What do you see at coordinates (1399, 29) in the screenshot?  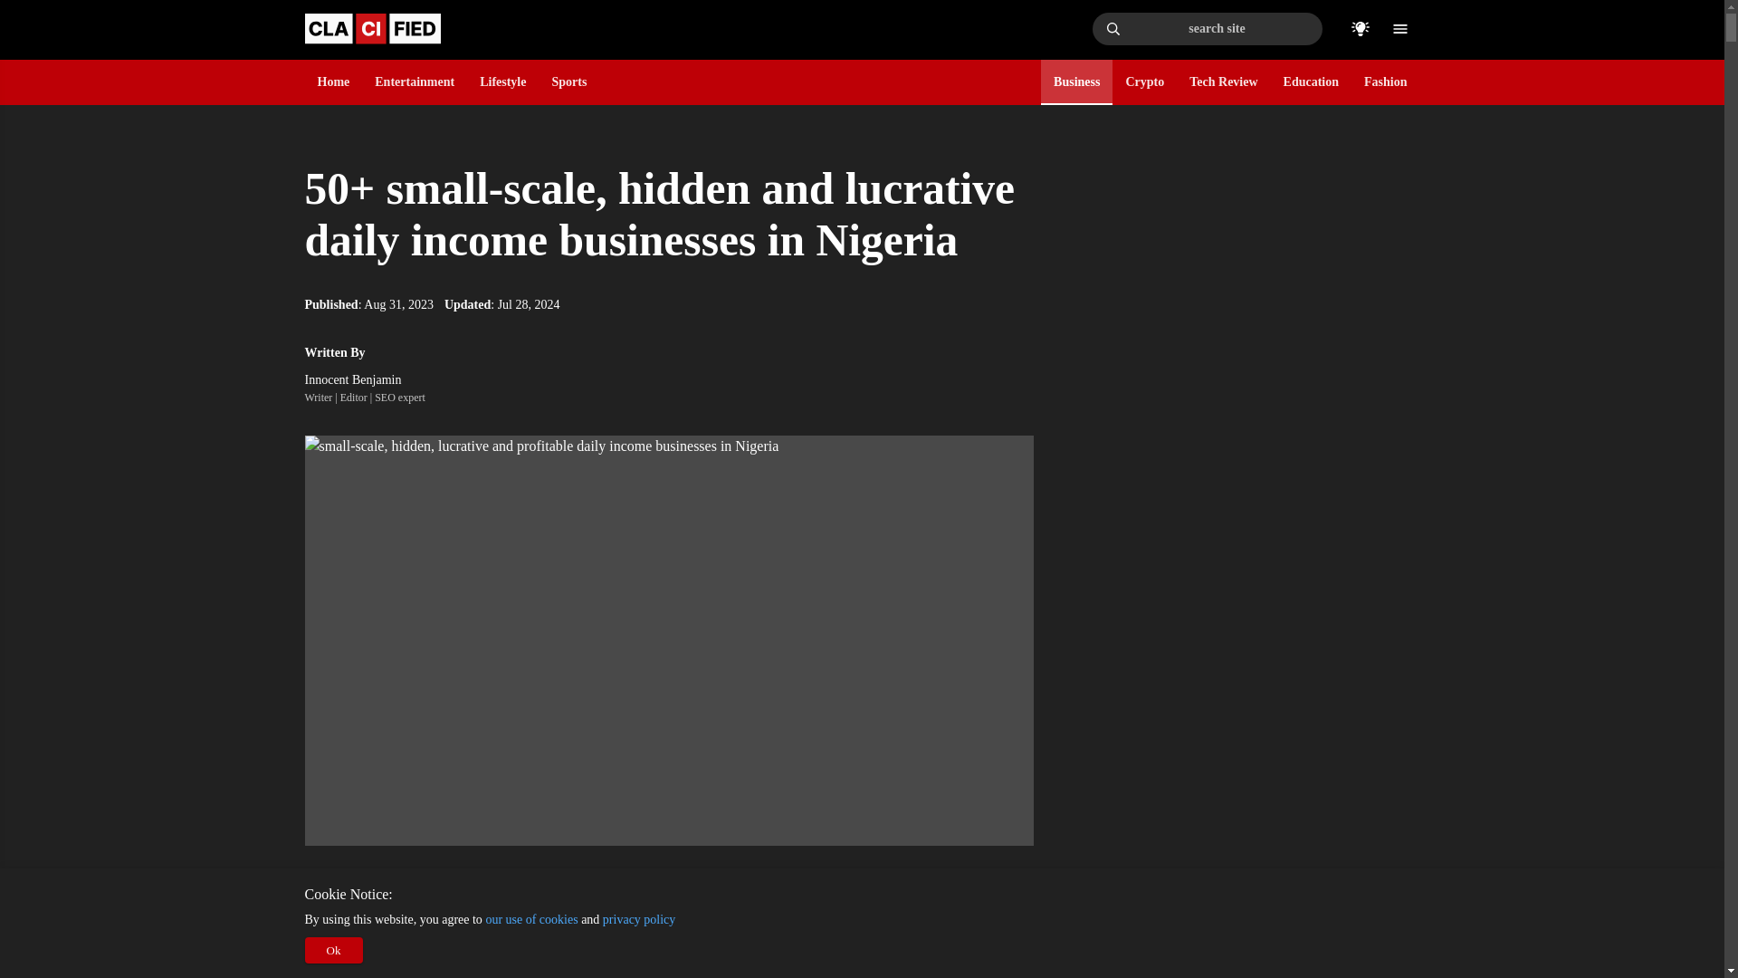 I see `Toggle menu` at bounding box center [1399, 29].